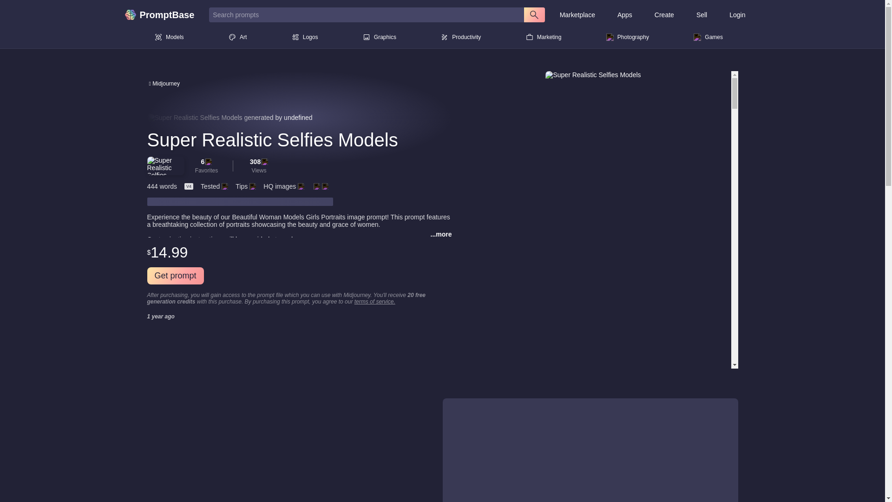  What do you see at coordinates (544, 37) in the screenshot?
I see `Marketing` at bounding box center [544, 37].